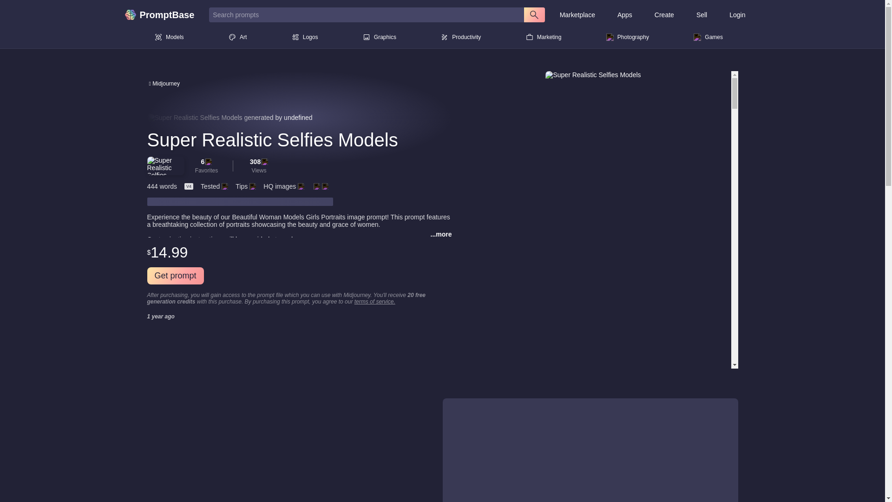  What do you see at coordinates (544, 37) in the screenshot?
I see `Marketing` at bounding box center [544, 37].